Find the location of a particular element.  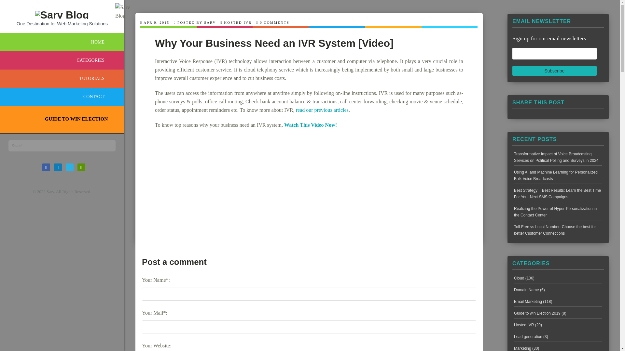

HOME is located at coordinates (62, 42).